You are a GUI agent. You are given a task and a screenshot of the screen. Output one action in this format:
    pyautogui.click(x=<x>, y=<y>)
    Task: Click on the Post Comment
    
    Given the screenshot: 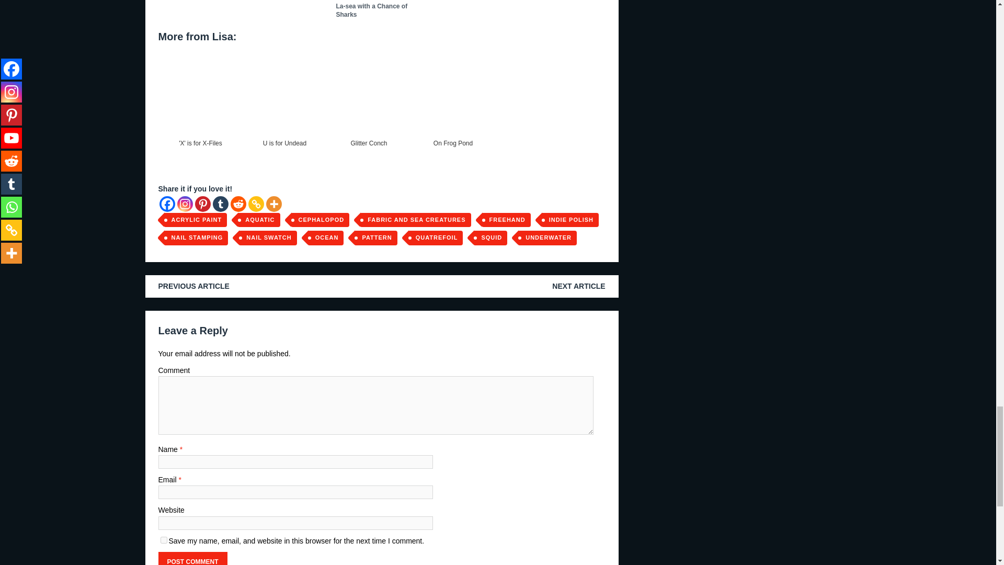 What is the action you would take?
    pyautogui.click(x=192, y=559)
    